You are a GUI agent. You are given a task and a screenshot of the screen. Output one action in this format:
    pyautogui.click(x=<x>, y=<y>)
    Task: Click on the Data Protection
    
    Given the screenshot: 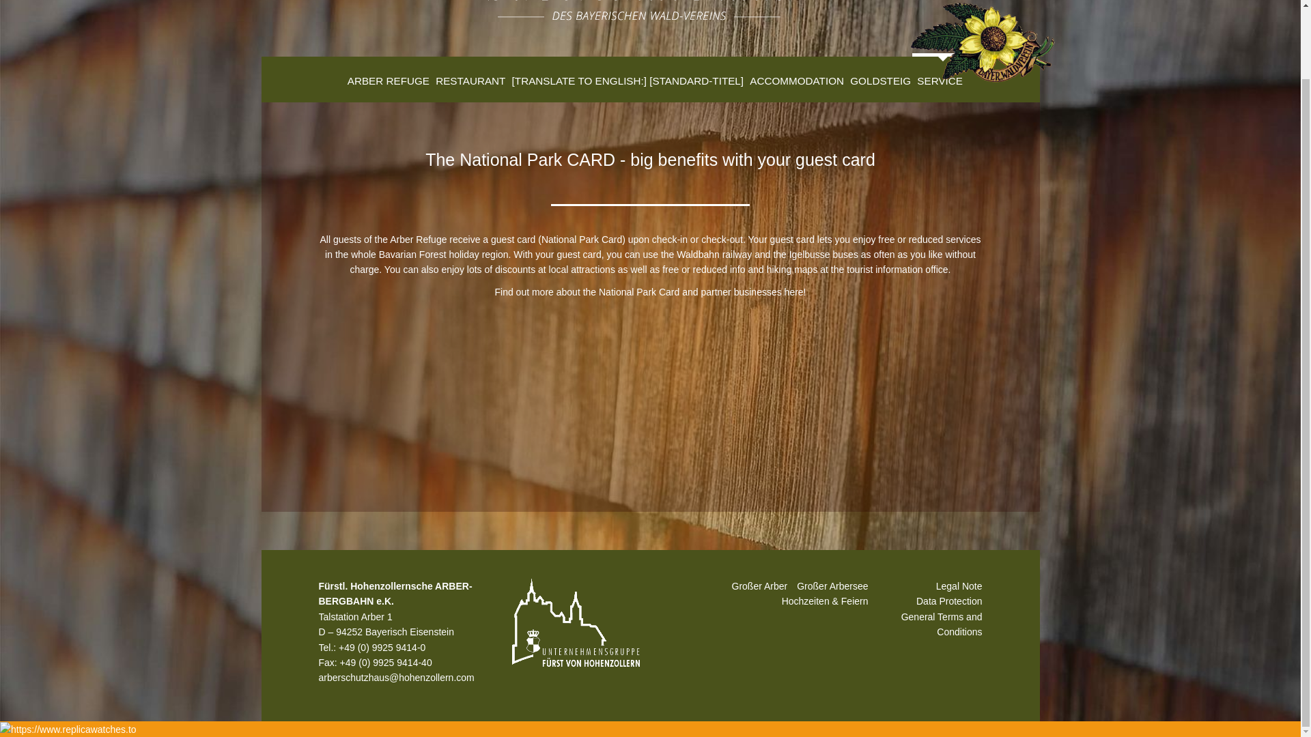 What is the action you would take?
    pyautogui.click(x=949, y=601)
    